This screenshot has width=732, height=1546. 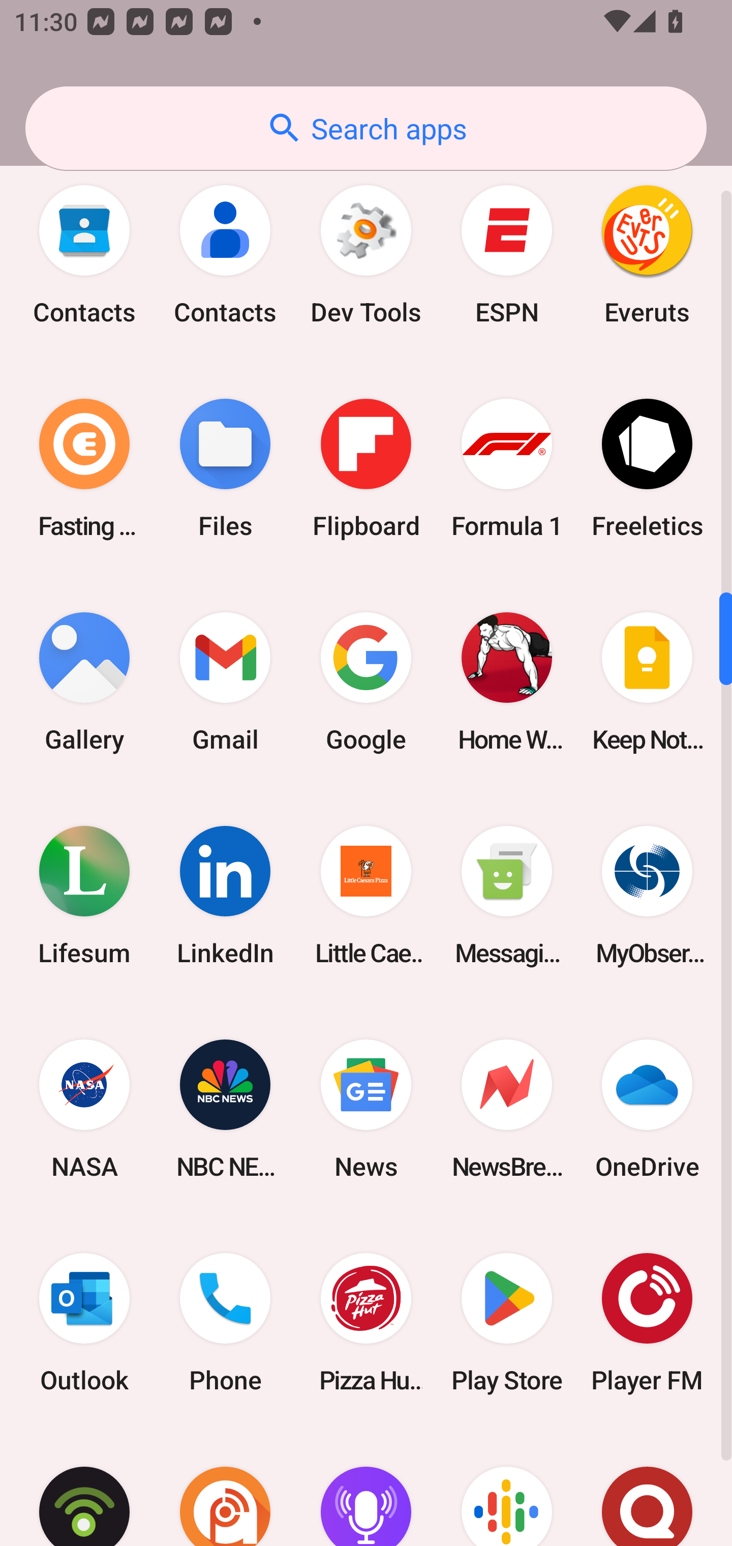 What do you see at coordinates (366, 1488) in the screenshot?
I see `Podcast Player` at bounding box center [366, 1488].